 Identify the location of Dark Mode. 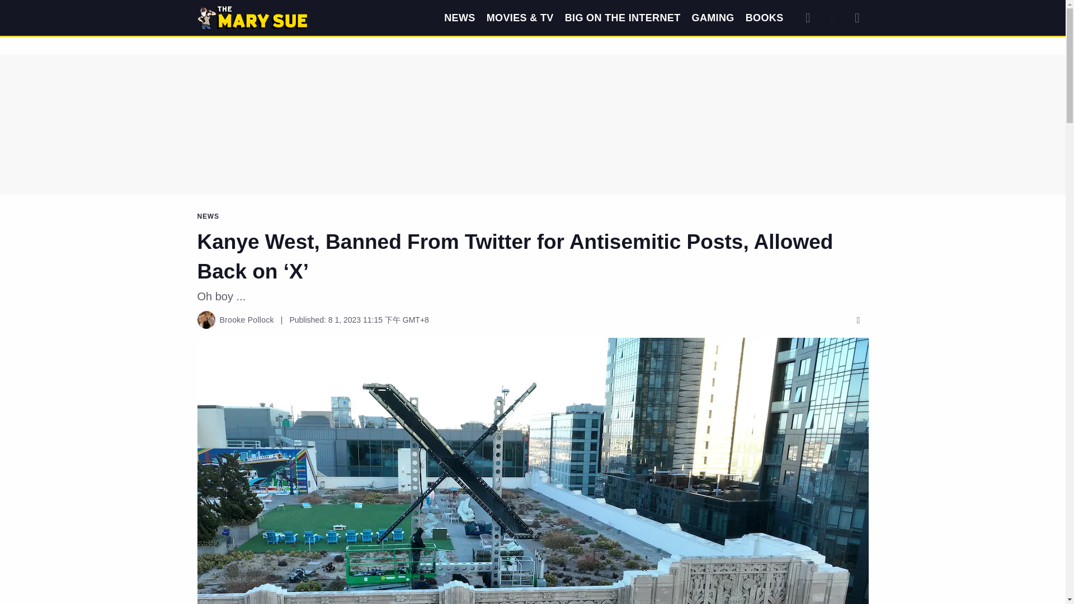
(832, 17).